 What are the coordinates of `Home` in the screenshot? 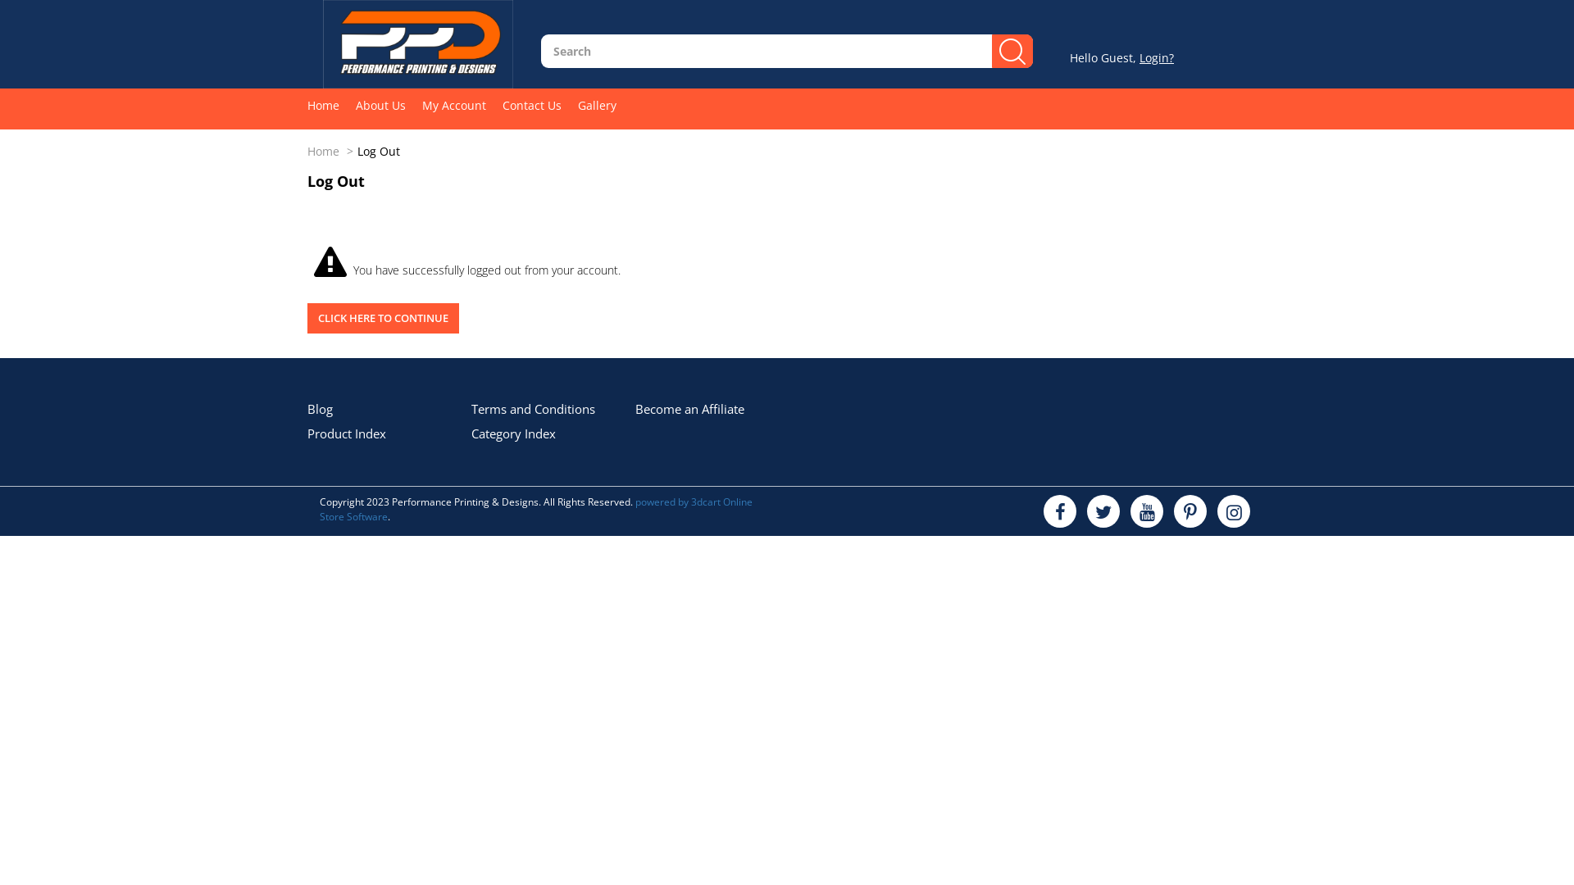 It's located at (323, 151).